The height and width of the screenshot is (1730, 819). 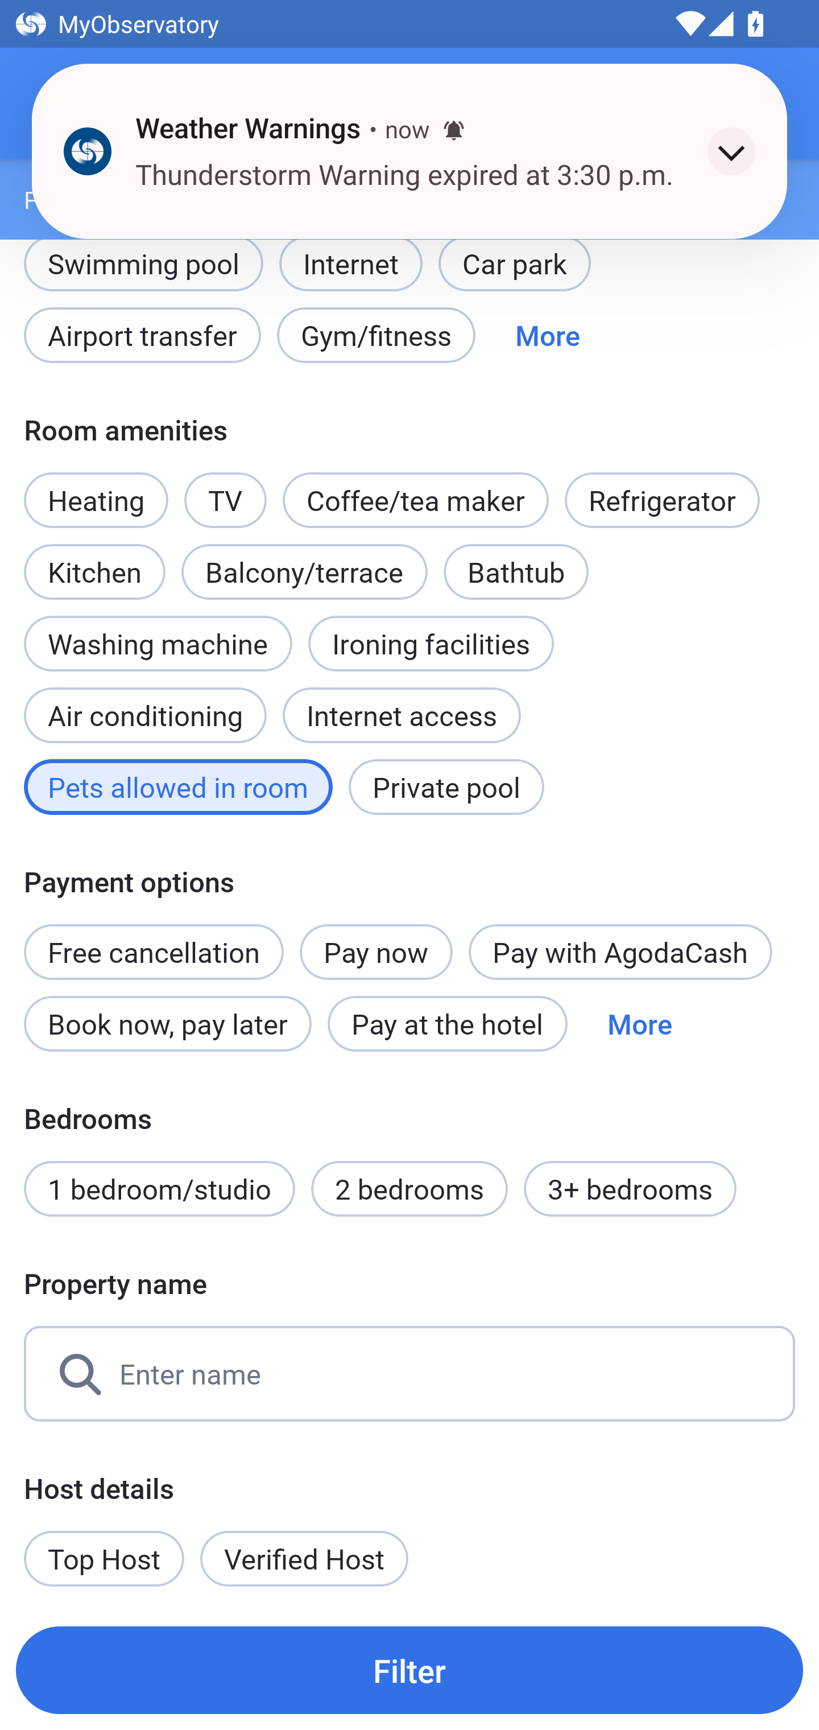 What do you see at coordinates (142, 335) in the screenshot?
I see `Airport transfer` at bounding box center [142, 335].